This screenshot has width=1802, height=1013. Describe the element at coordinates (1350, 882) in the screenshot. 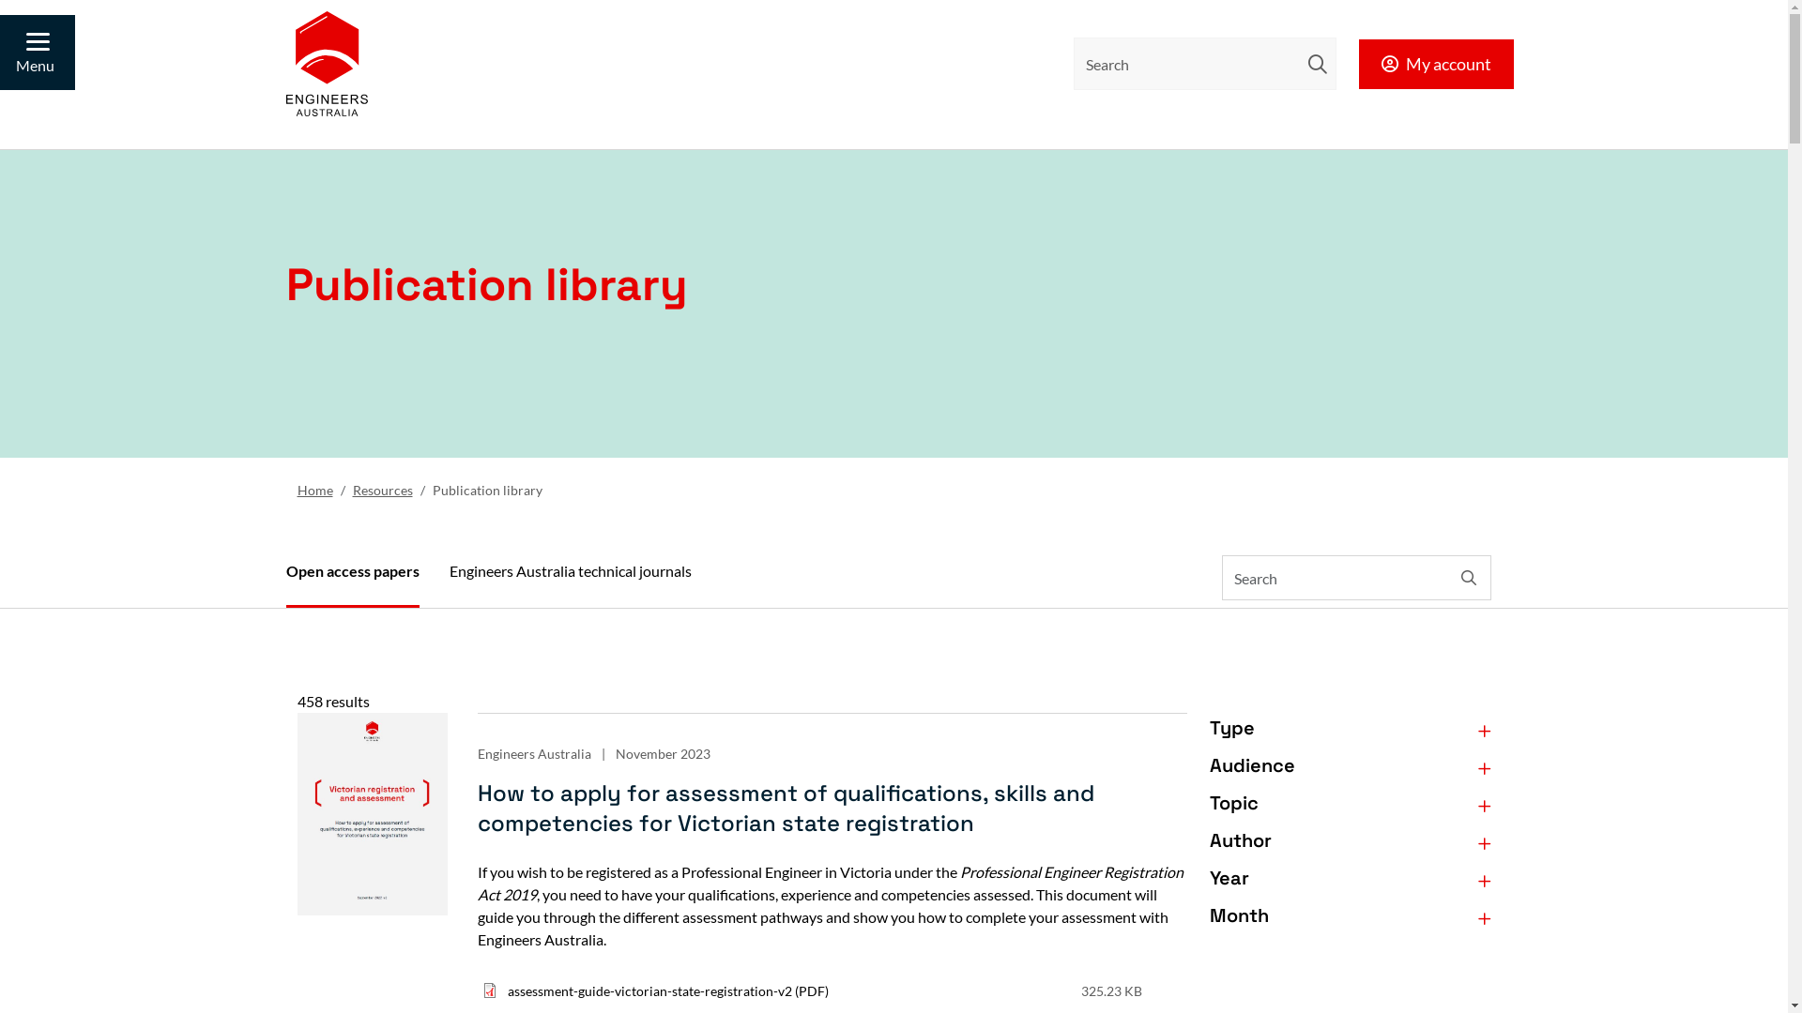

I see `Year` at that location.